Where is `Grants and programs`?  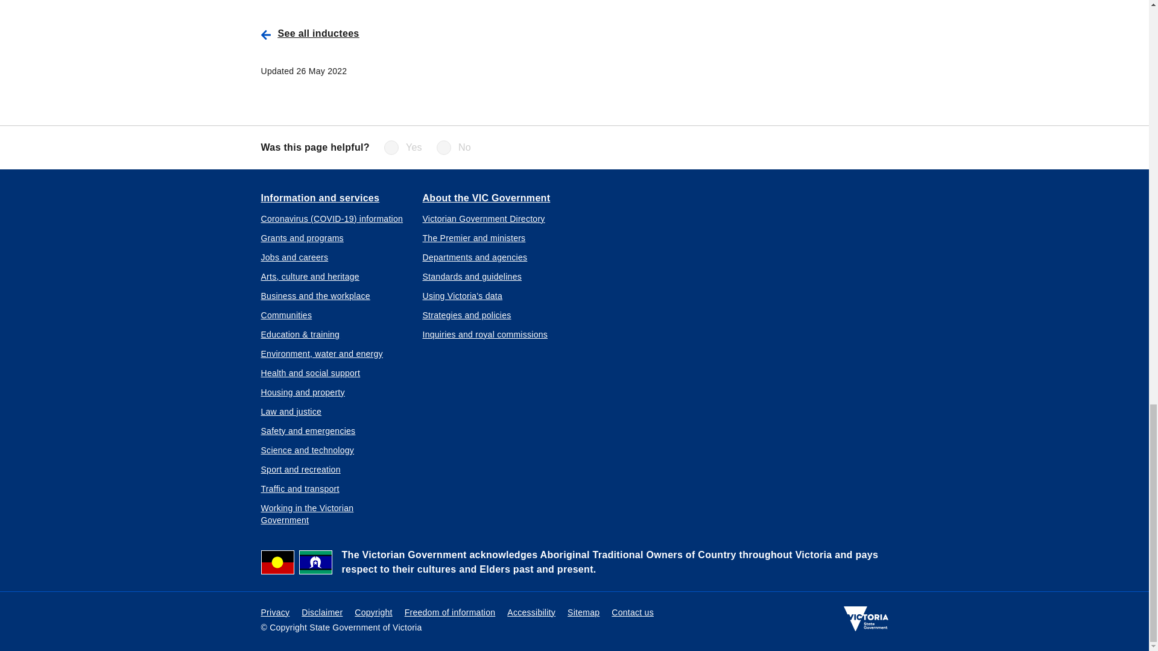 Grants and programs is located at coordinates (302, 237).